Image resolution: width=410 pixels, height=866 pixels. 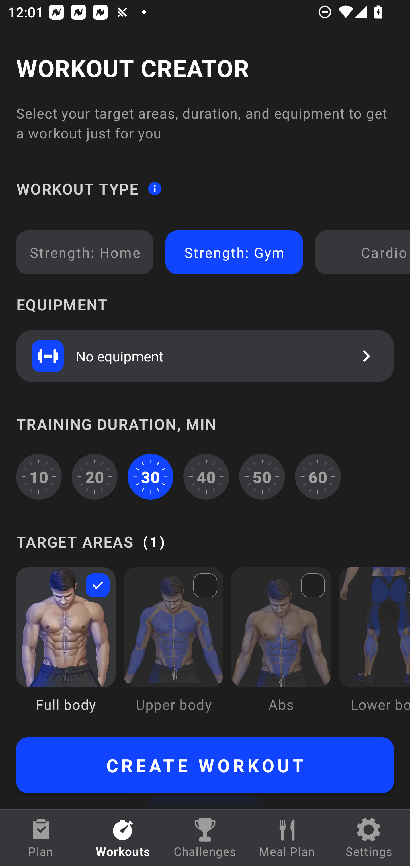 I want to click on  Challenges , so click(x=205, y=838).